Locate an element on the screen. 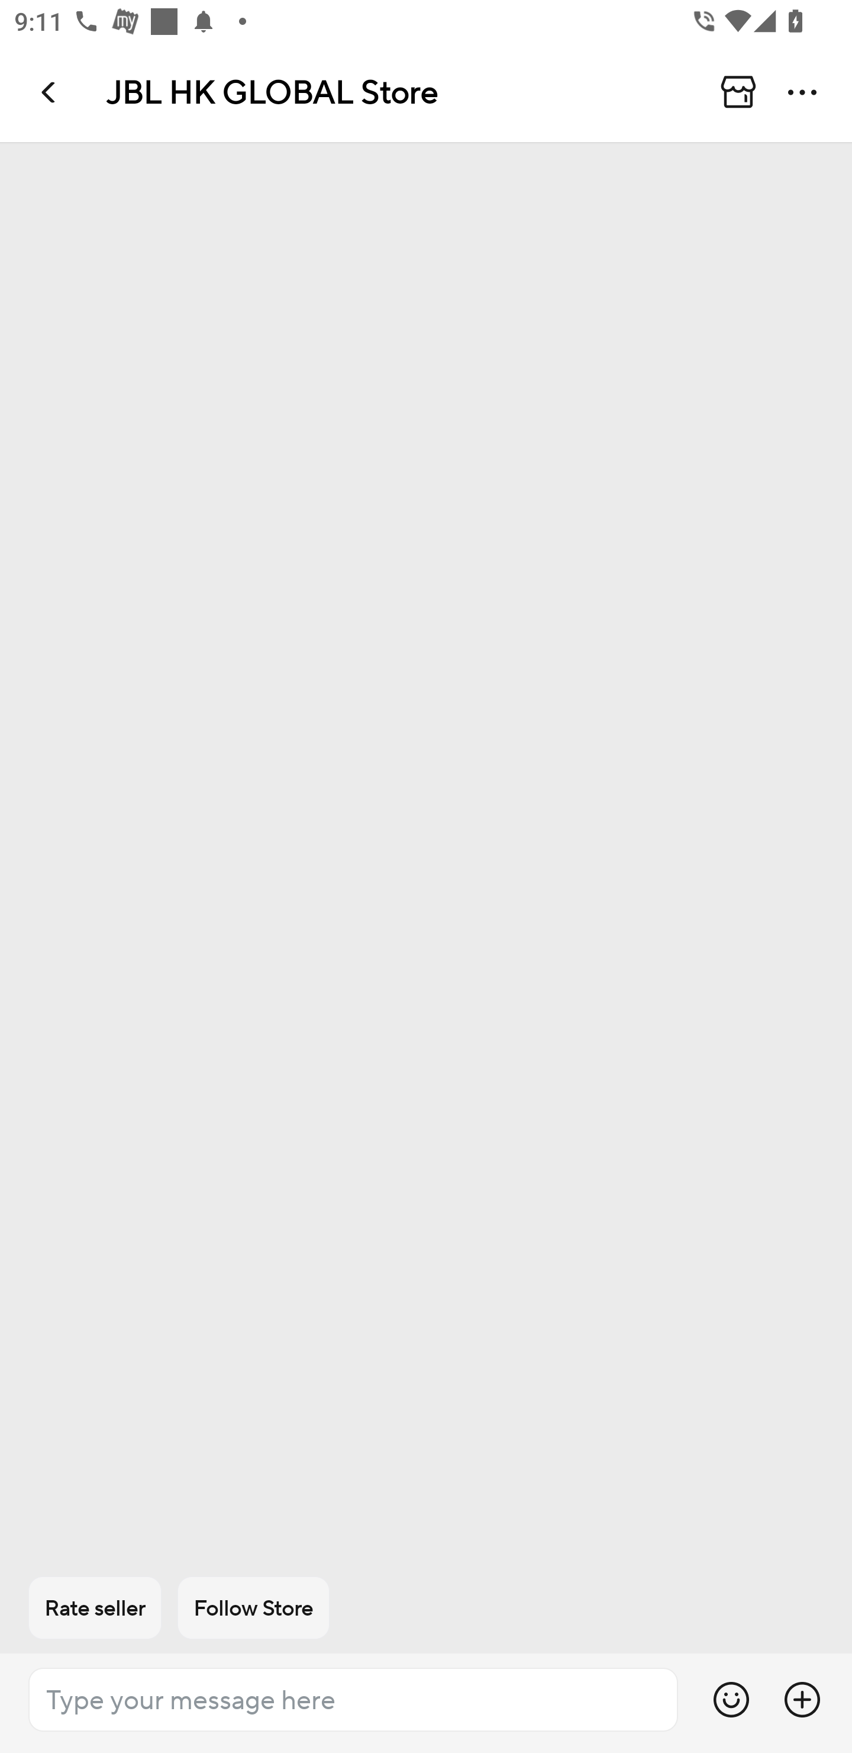  Type your message here is located at coordinates (353, 1699).